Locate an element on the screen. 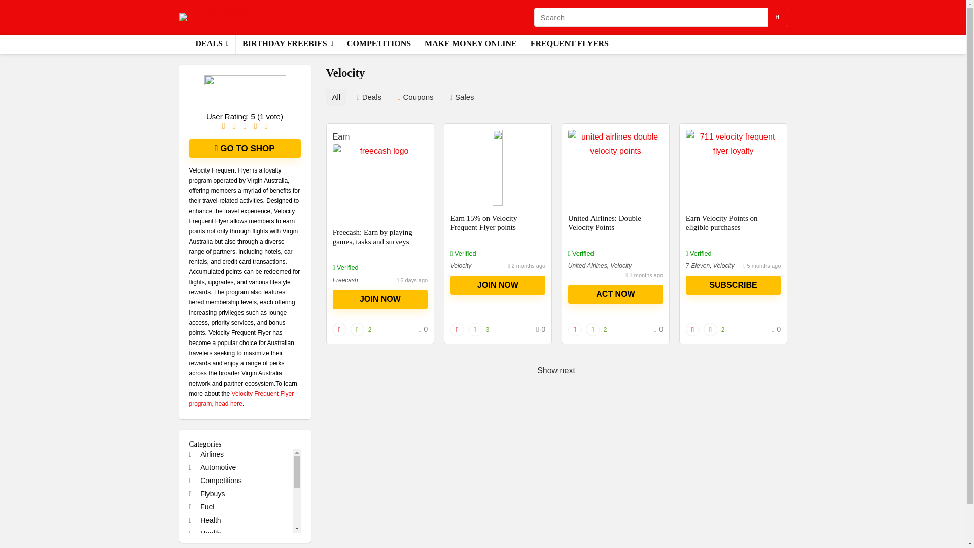  Vote up is located at coordinates (710, 330).